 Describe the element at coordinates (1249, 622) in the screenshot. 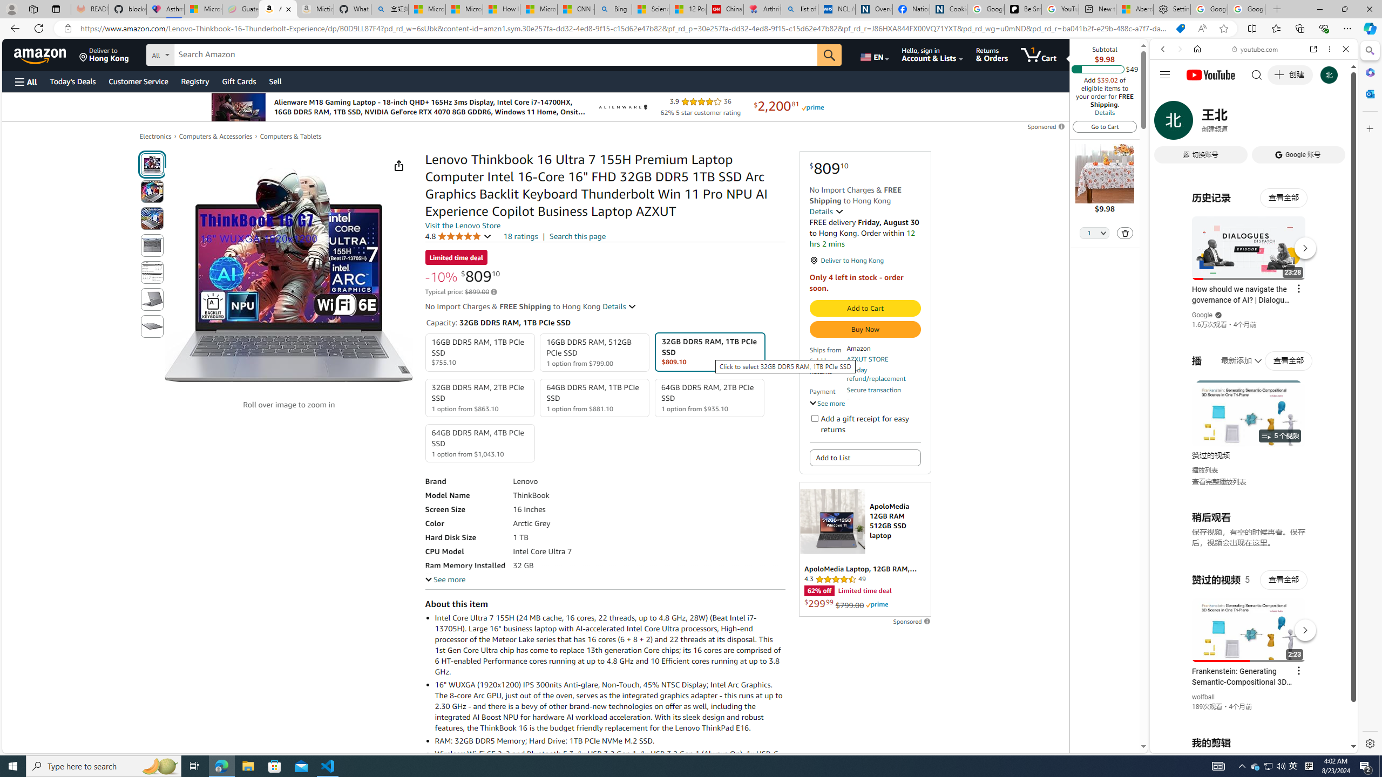

I see `YouTube` at that location.